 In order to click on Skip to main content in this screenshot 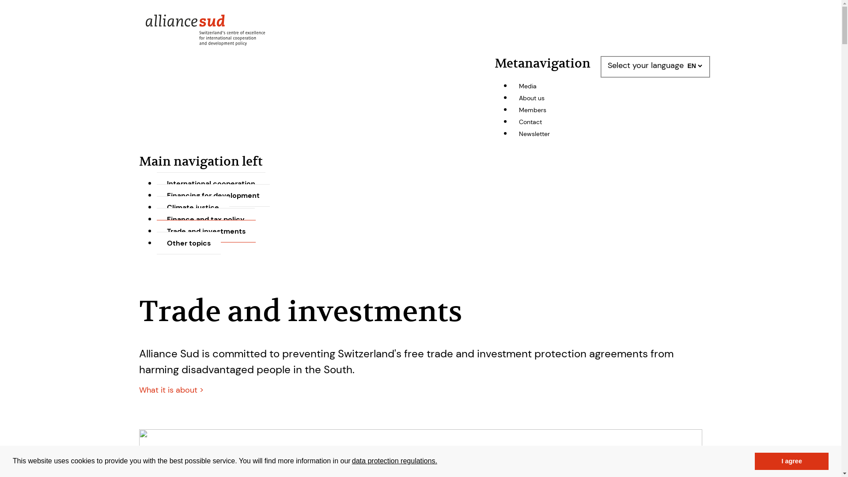, I will do `click(420, 4)`.